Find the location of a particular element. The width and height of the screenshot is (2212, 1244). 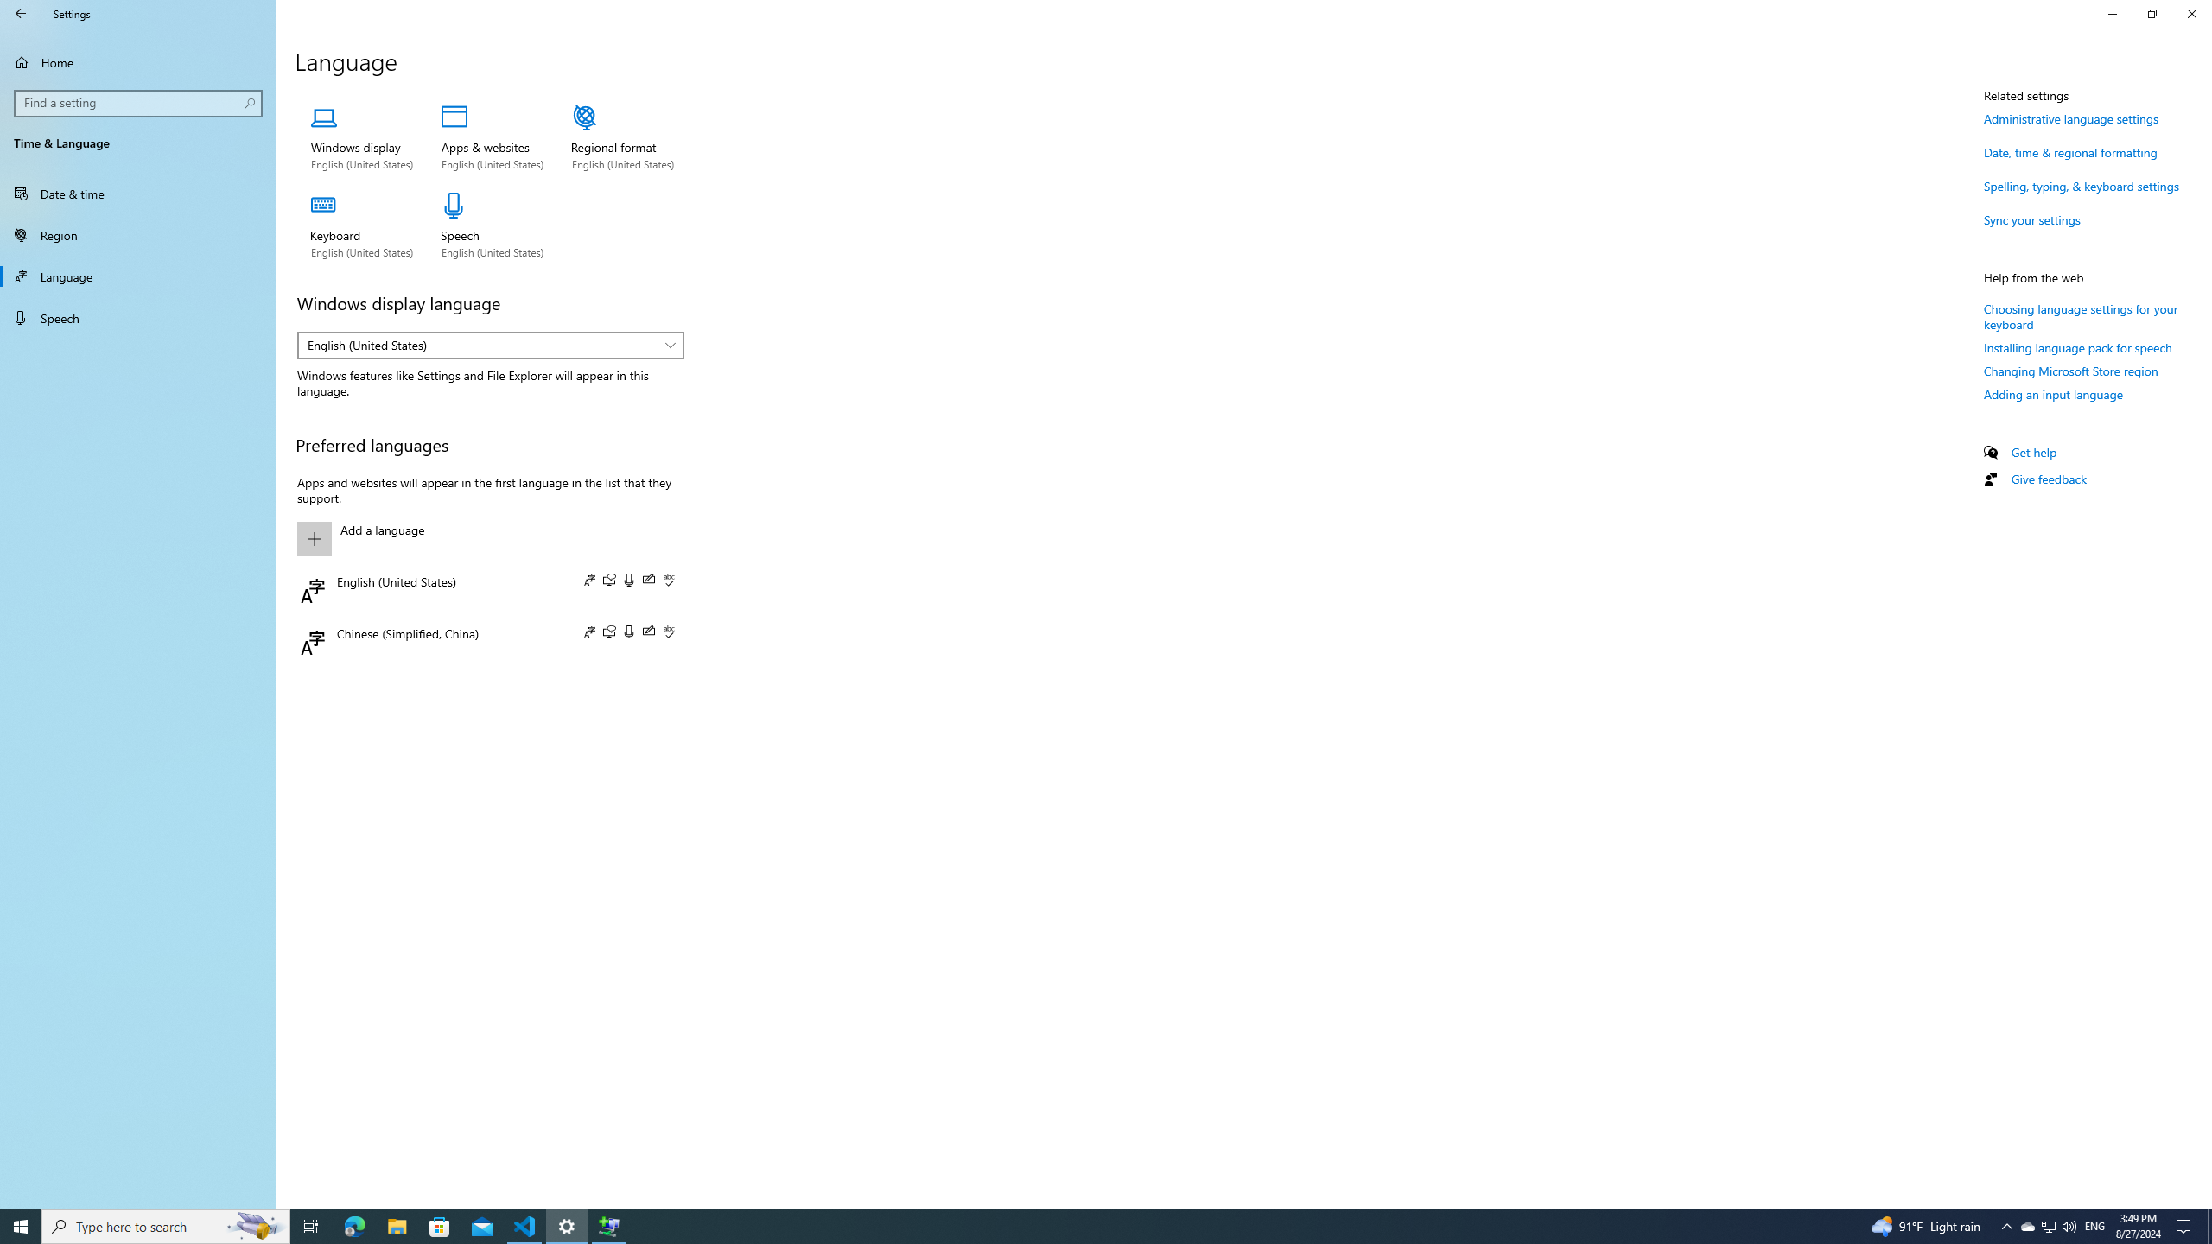

Home is located at coordinates (138, 62).